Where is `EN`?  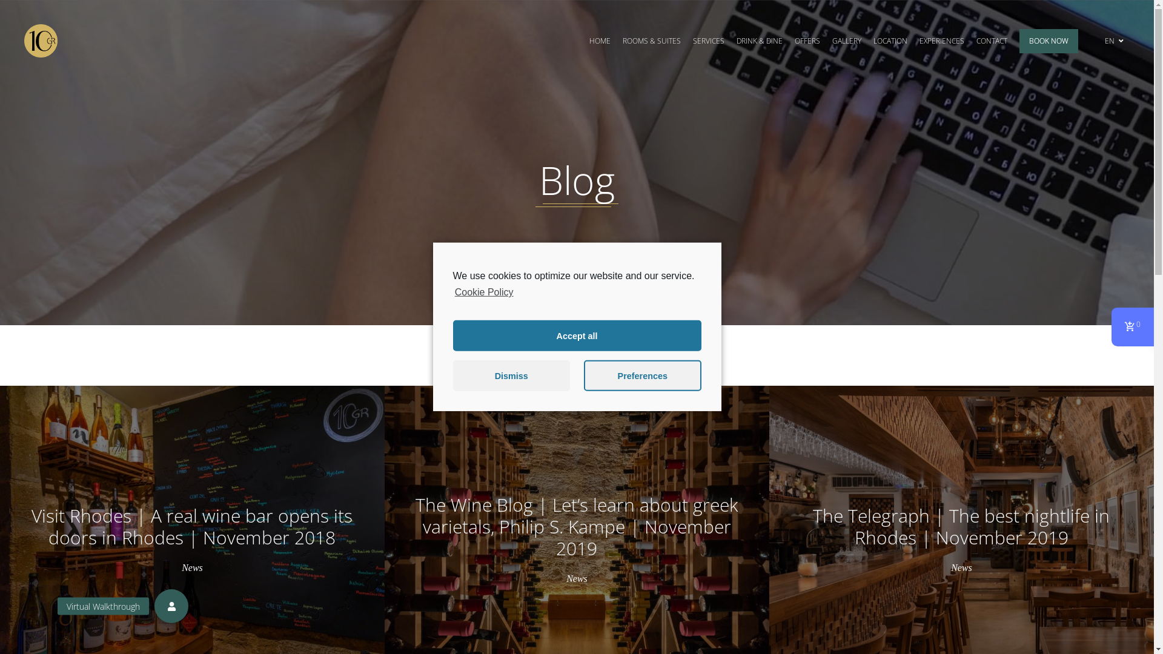 EN is located at coordinates (1115, 41).